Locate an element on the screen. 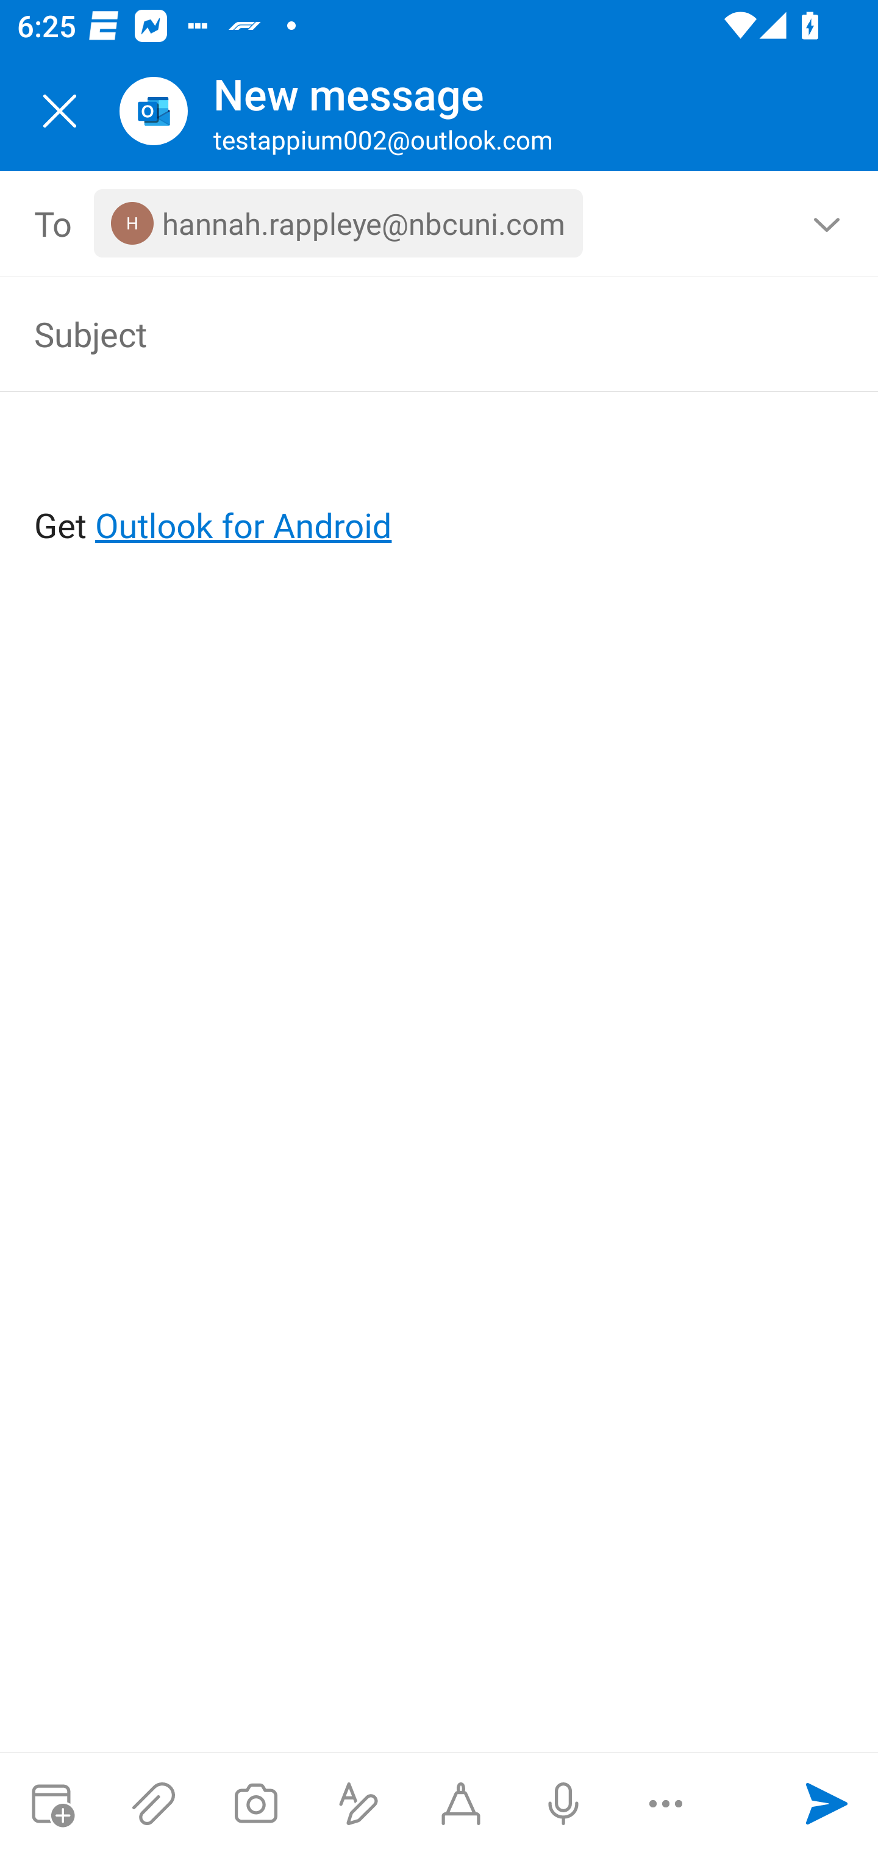 The width and height of the screenshot is (878, 1855). Send is located at coordinates (827, 1804).